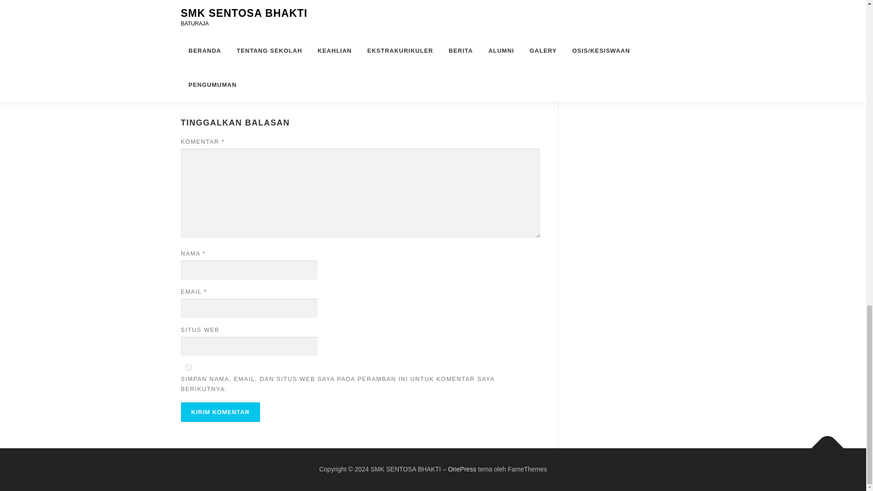  What do you see at coordinates (823, 444) in the screenshot?
I see `Kembali ke Atas` at bounding box center [823, 444].